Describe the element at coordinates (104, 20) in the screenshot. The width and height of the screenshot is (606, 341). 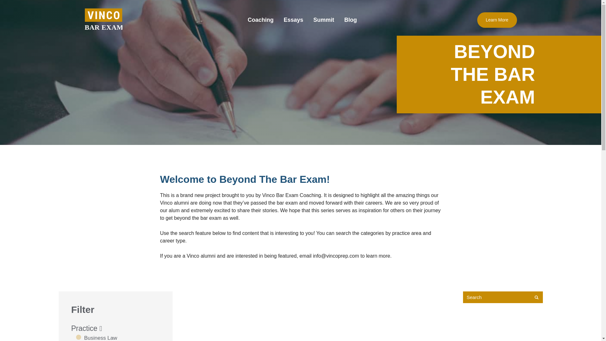
I see `Vinco Prep` at that location.